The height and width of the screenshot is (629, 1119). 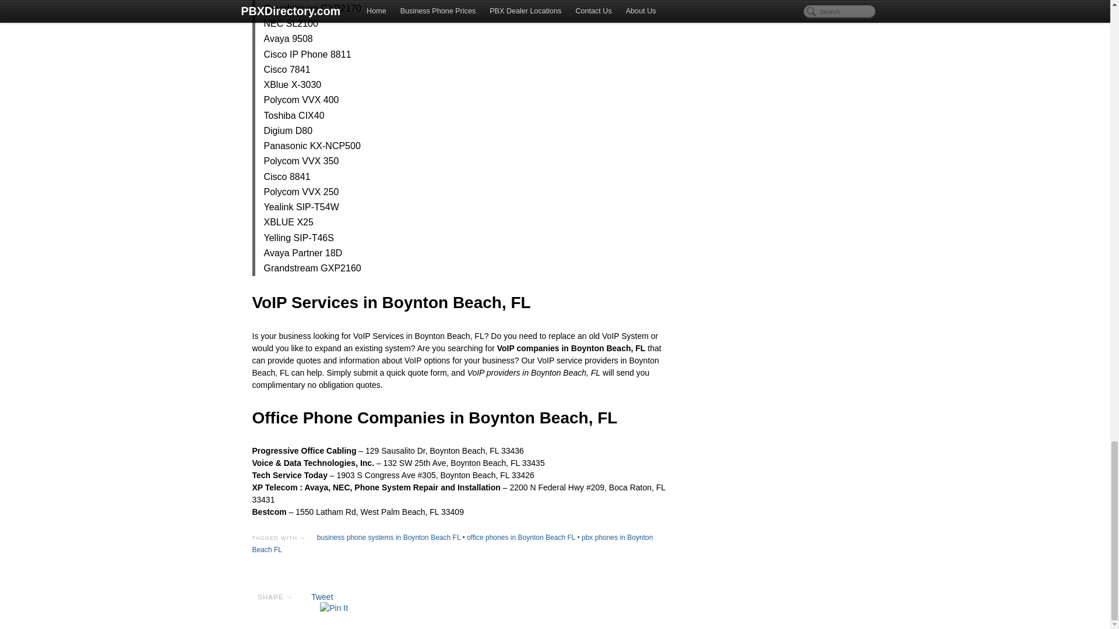 I want to click on pbx phones in Boynton Beach FL, so click(x=452, y=543).